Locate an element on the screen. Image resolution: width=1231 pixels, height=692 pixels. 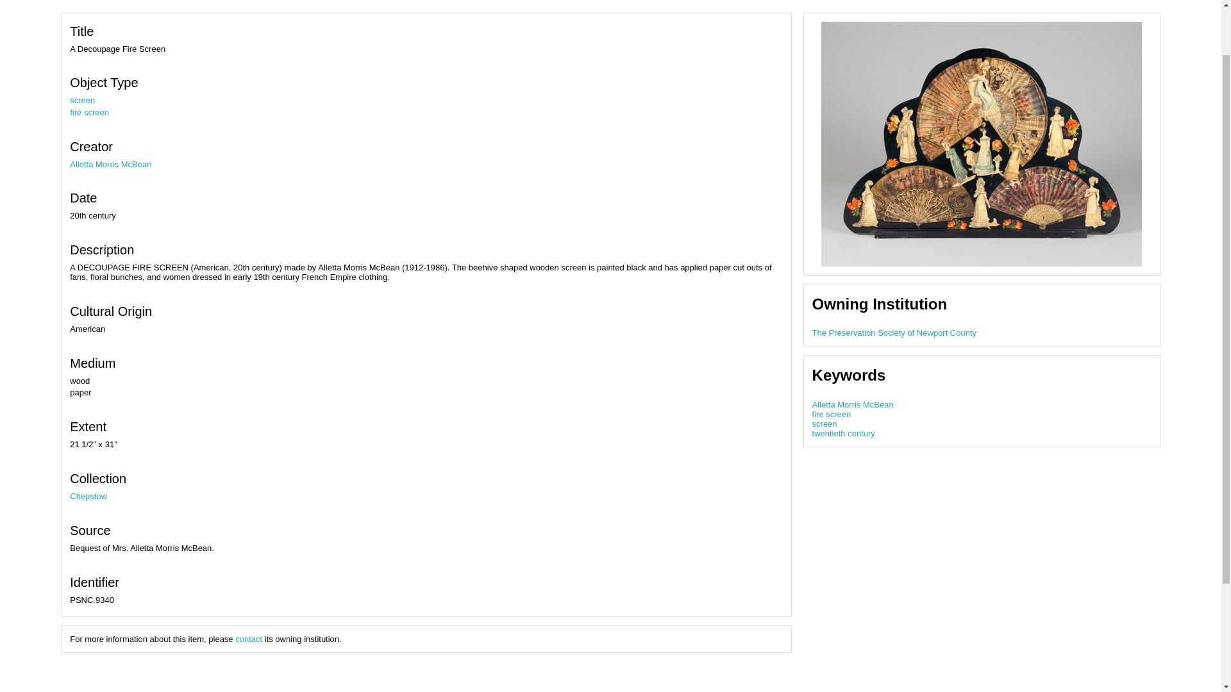
twentieth century is located at coordinates (844, 433).